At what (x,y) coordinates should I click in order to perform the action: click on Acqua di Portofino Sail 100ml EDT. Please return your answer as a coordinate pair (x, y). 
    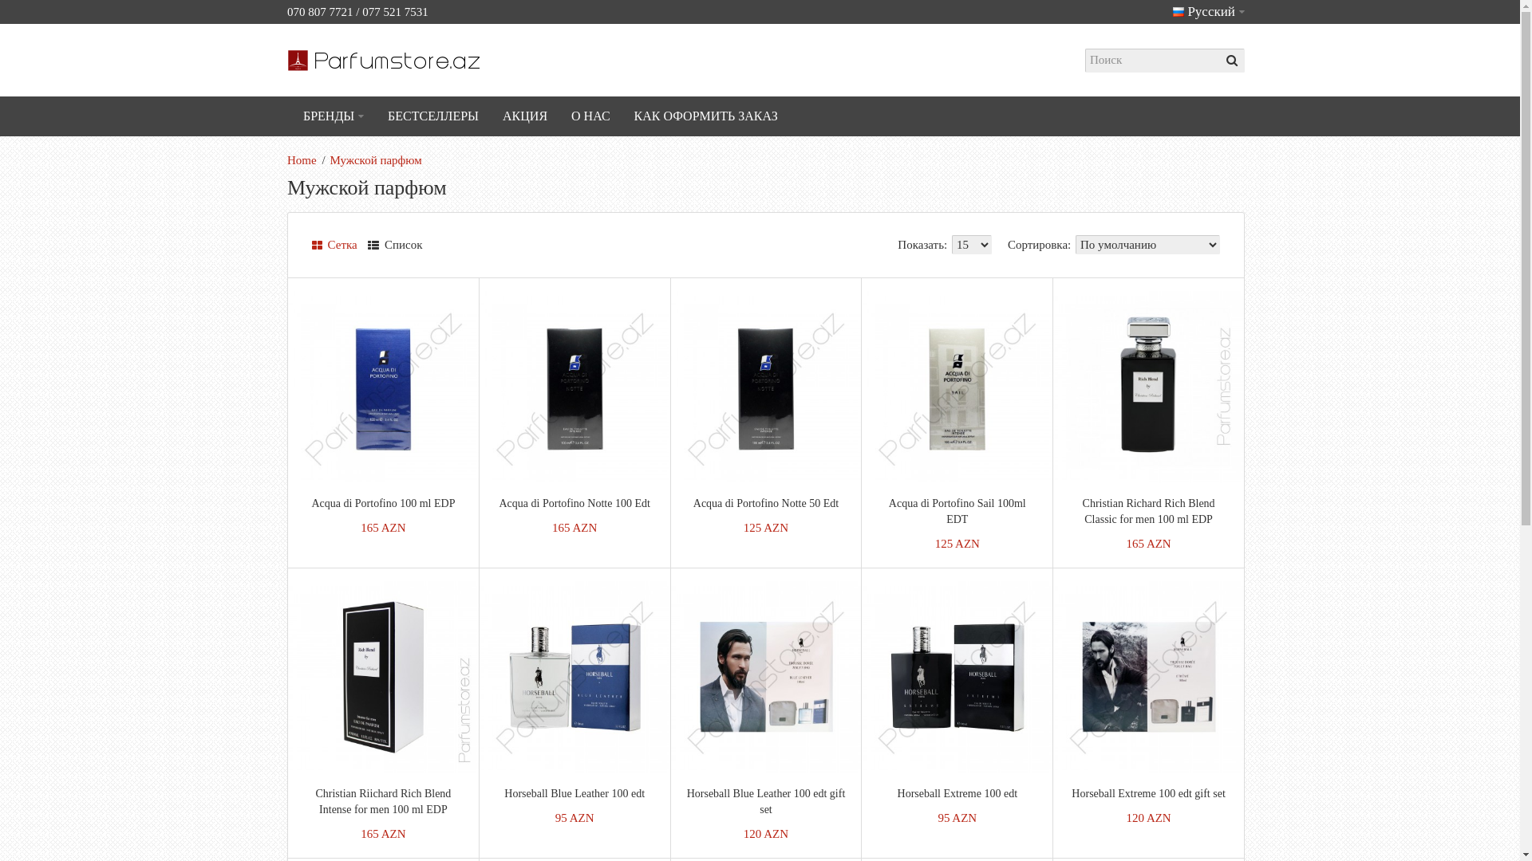
    Looking at the image, I should click on (958, 512).